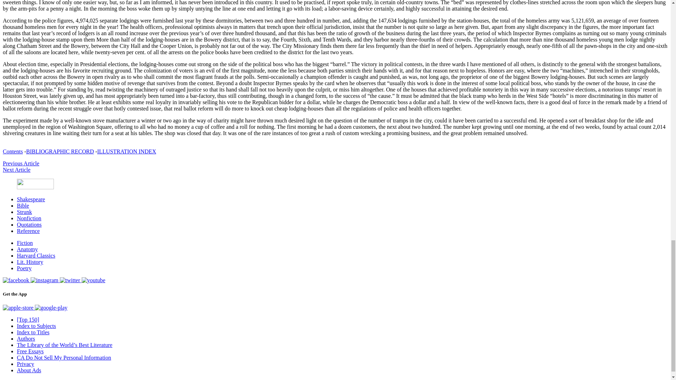 This screenshot has height=380, width=676. Describe the element at coordinates (30, 262) in the screenshot. I see `Lit. History` at that location.